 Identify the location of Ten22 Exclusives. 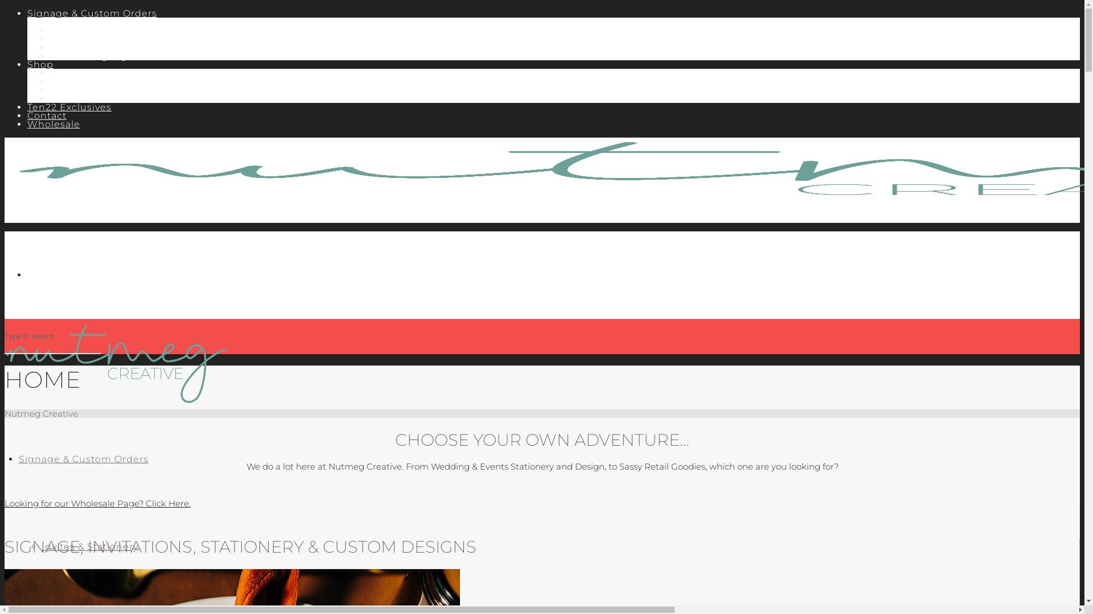
(69, 107).